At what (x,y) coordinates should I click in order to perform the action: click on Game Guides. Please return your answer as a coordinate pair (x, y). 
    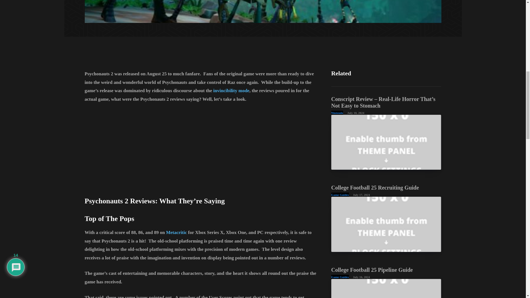
    Looking at the image, I should click on (340, 276).